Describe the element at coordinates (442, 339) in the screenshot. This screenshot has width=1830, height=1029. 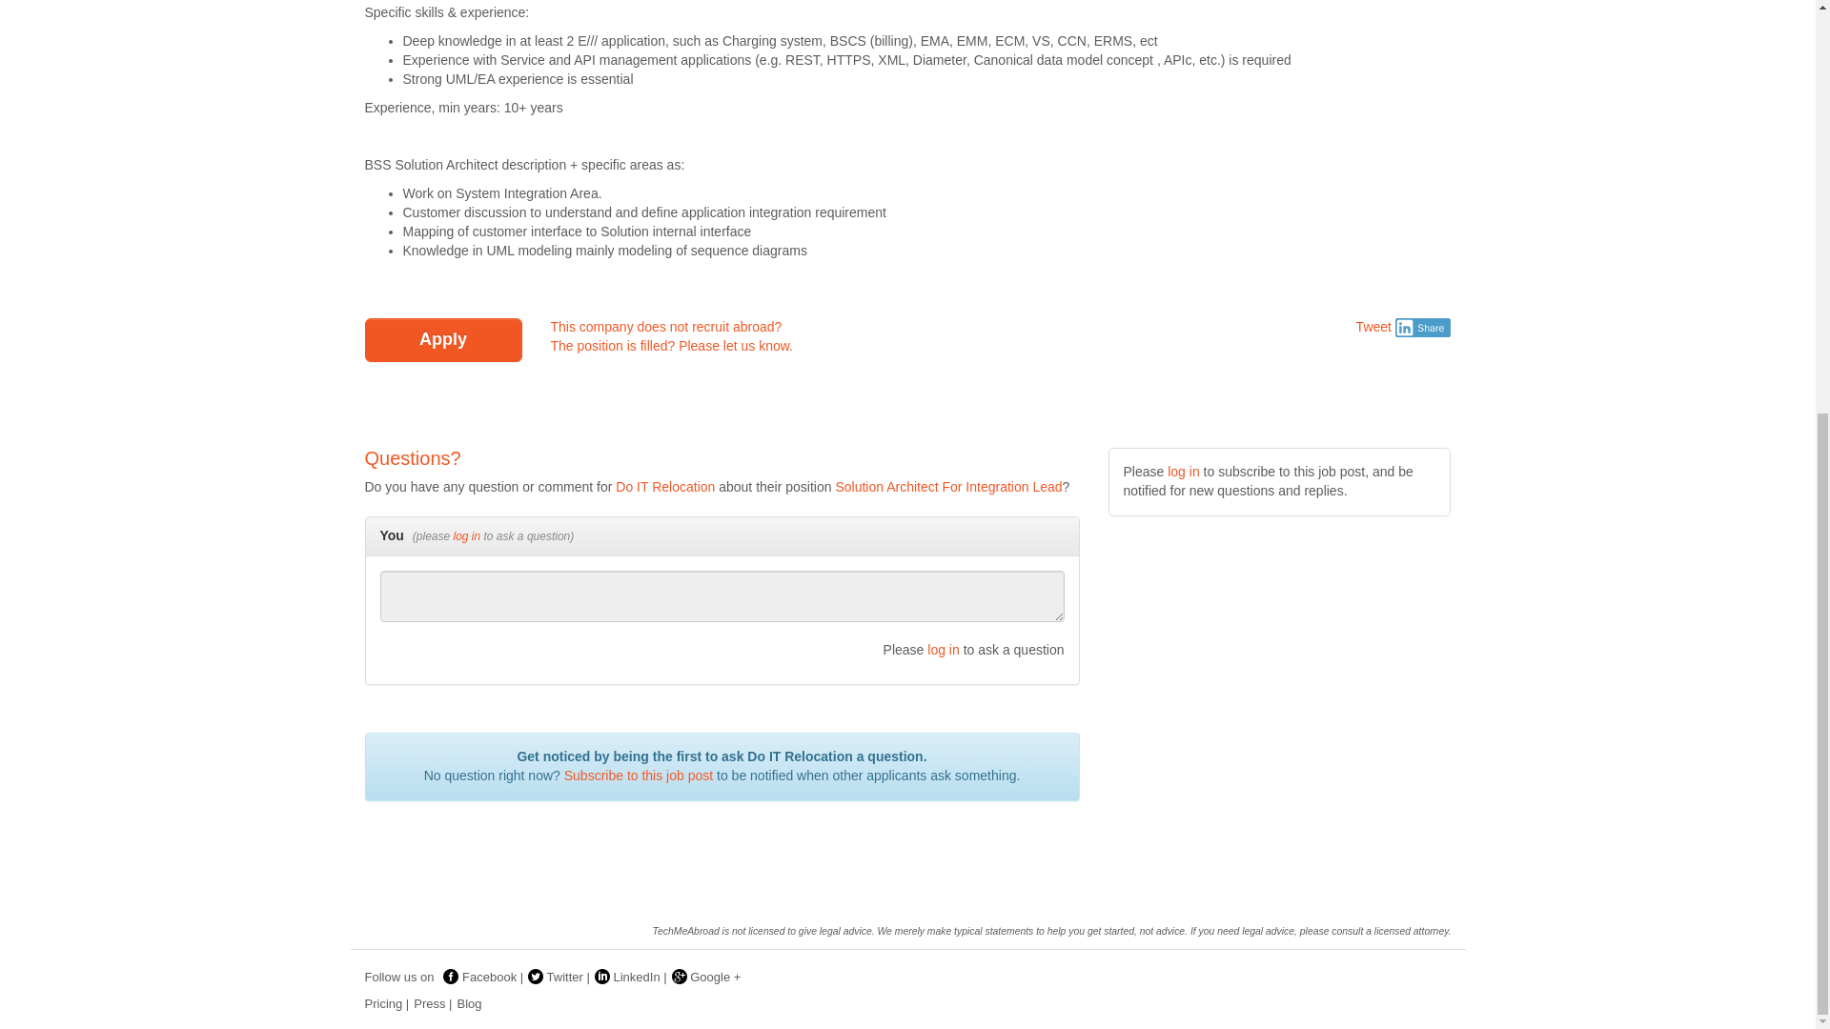
I see `Apply` at that location.